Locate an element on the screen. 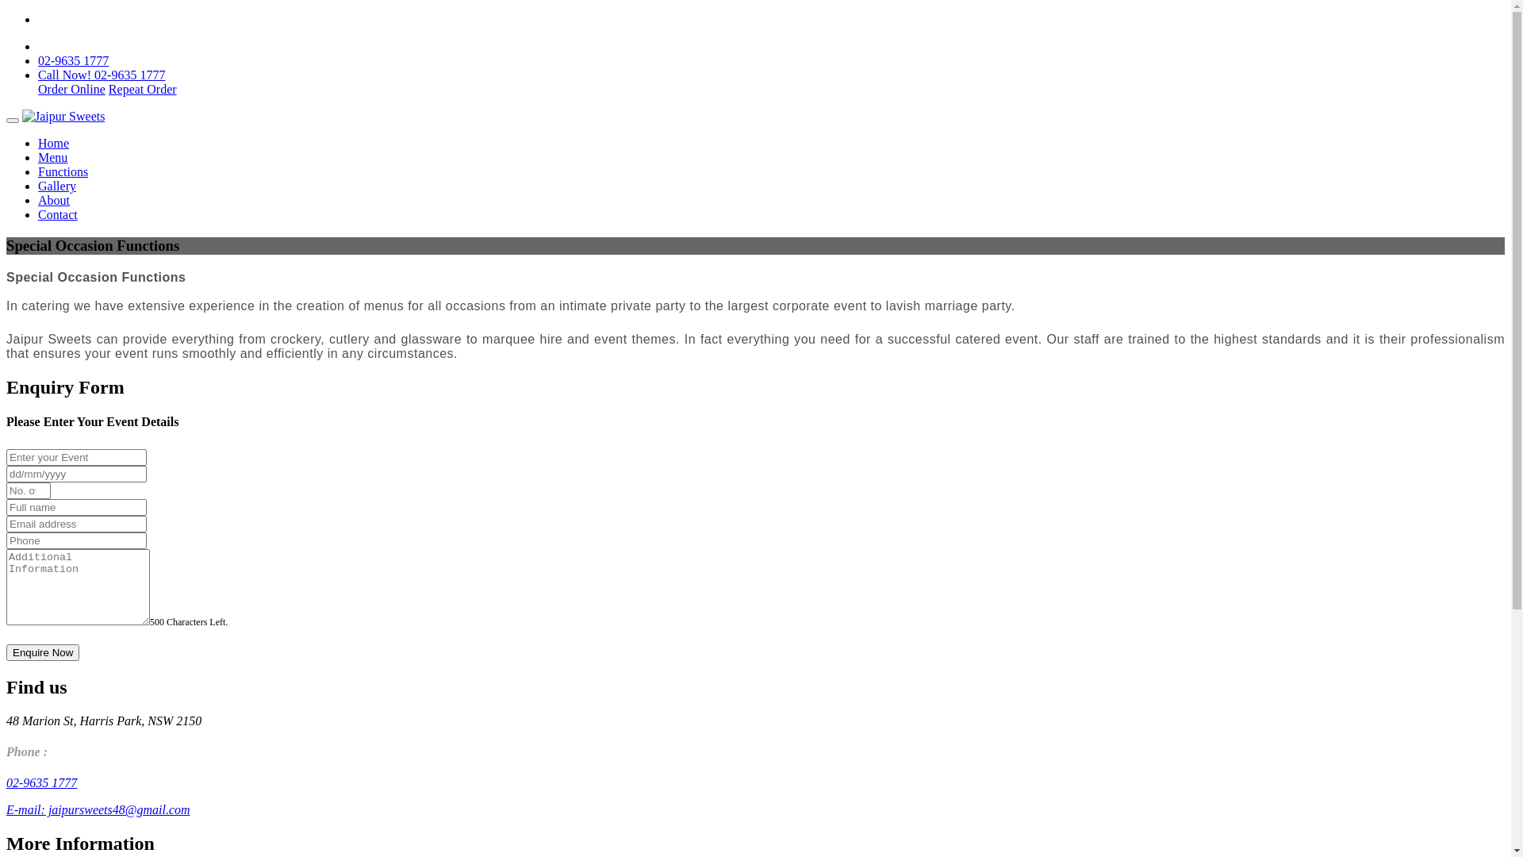 The image size is (1523, 857). Order Online is located at coordinates (71, 89).